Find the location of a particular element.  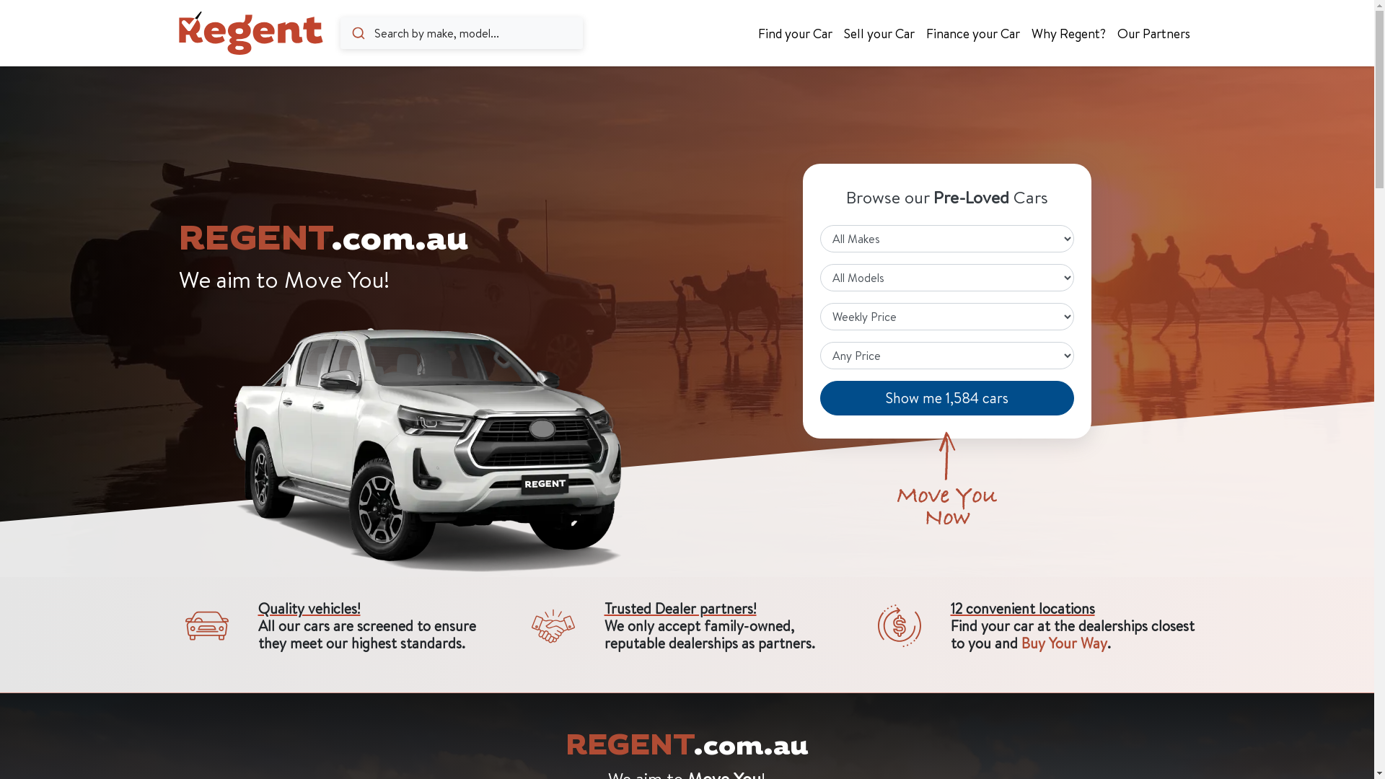

Find your Car is located at coordinates (795, 33).